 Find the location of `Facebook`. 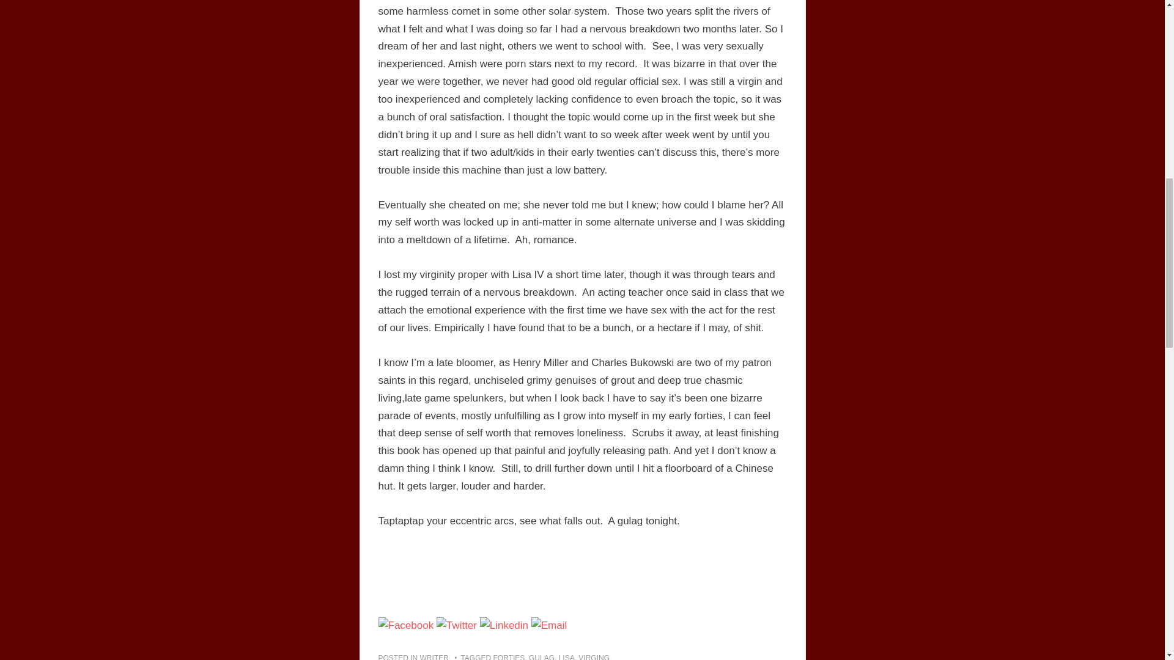

Facebook is located at coordinates (405, 625).